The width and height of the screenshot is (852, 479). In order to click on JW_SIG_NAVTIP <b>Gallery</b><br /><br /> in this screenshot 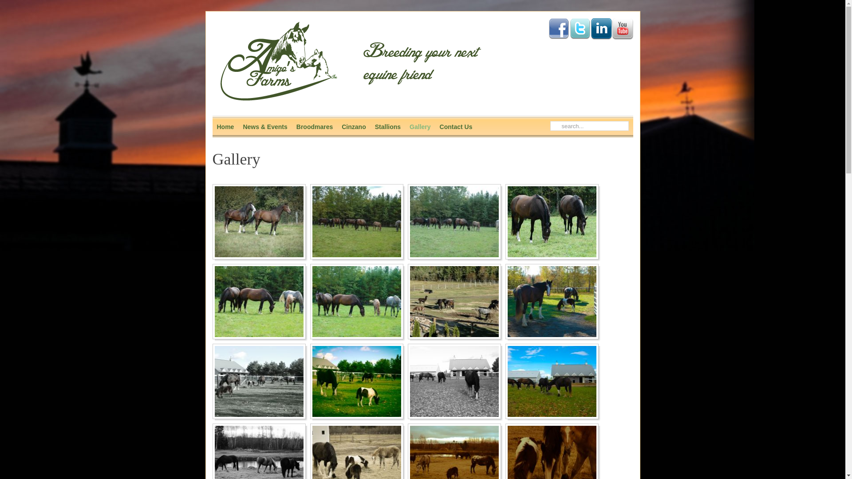, I will do `click(552, 302)`.